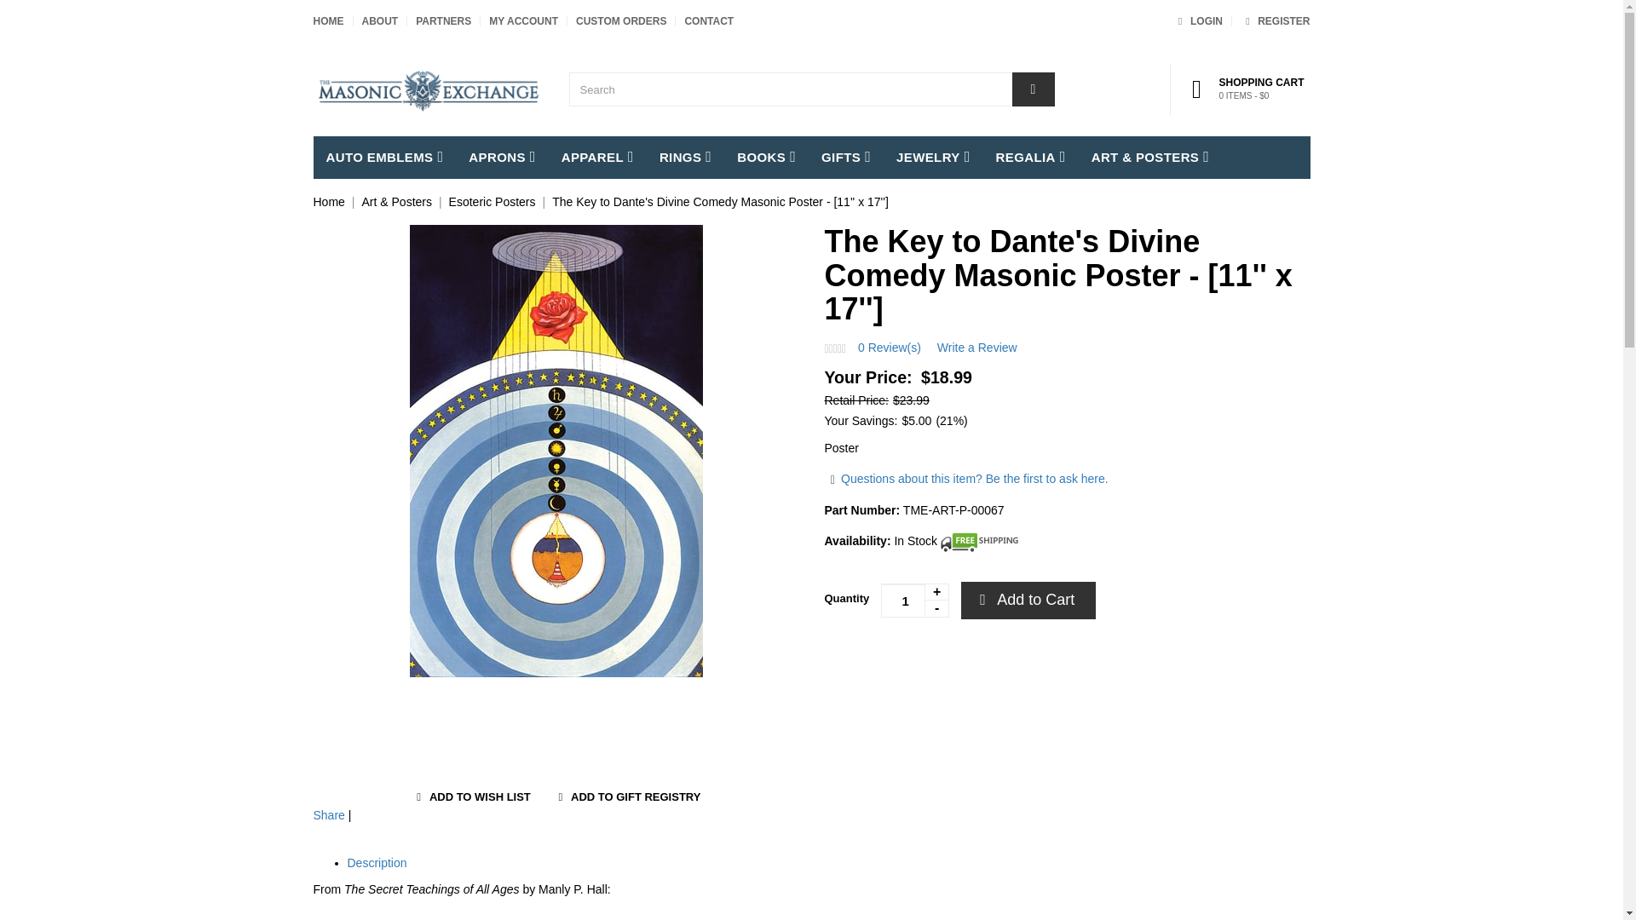 Image resolution: width=1636 pixels, height=920 pixels. Describe the element at coordinates (708, 21) in the screenshot. I see `APRONS` at that location.